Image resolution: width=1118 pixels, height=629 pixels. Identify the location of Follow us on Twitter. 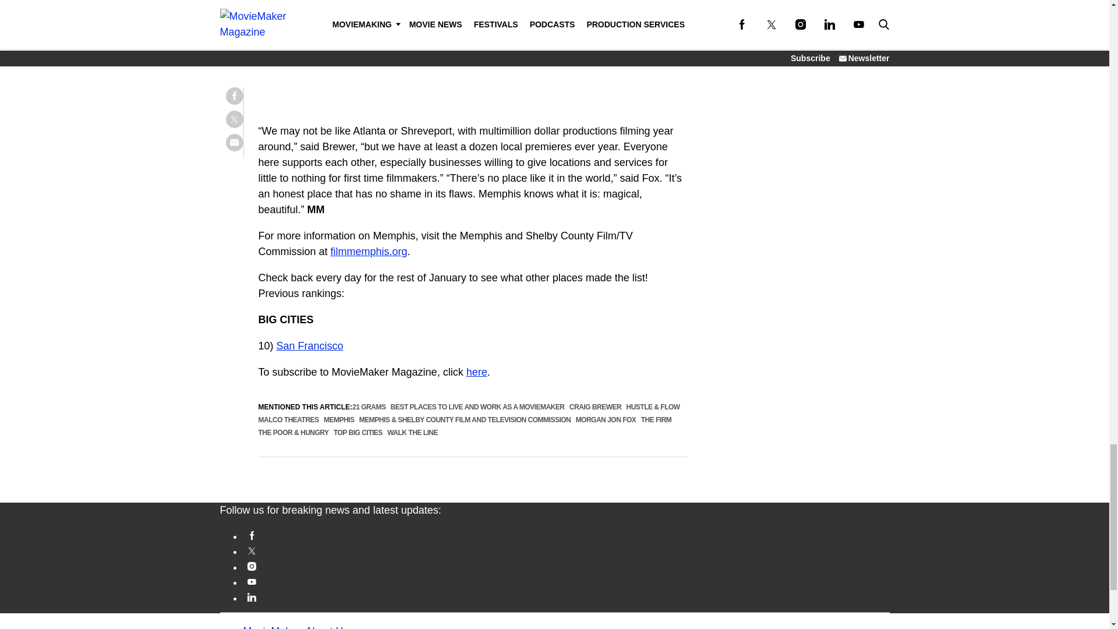
(567, 550).